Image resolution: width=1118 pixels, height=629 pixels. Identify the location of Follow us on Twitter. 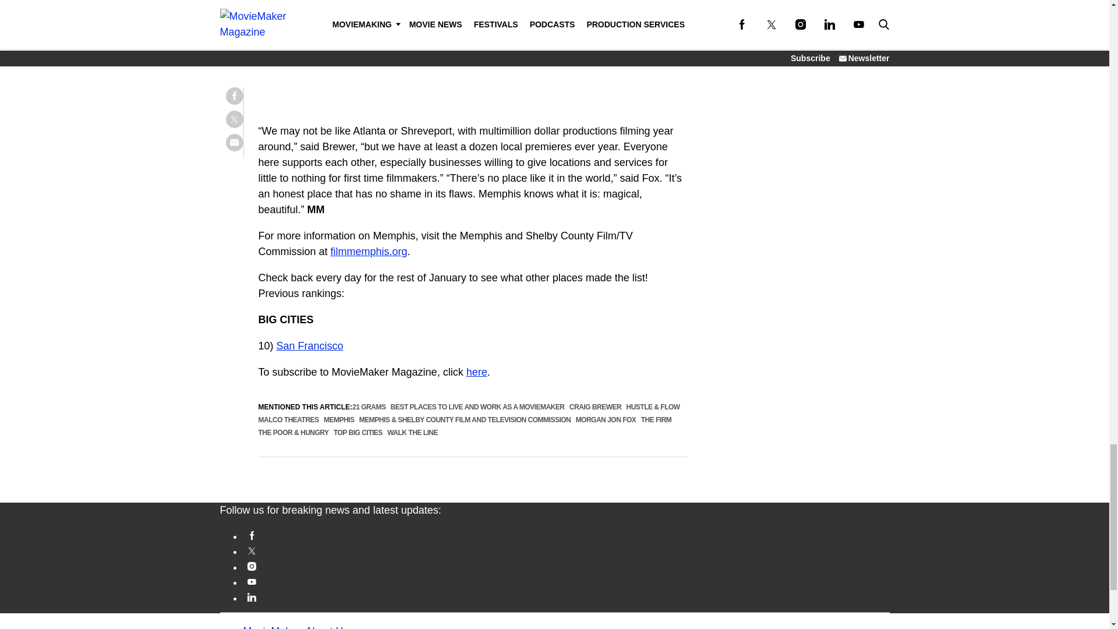
(567, 550).